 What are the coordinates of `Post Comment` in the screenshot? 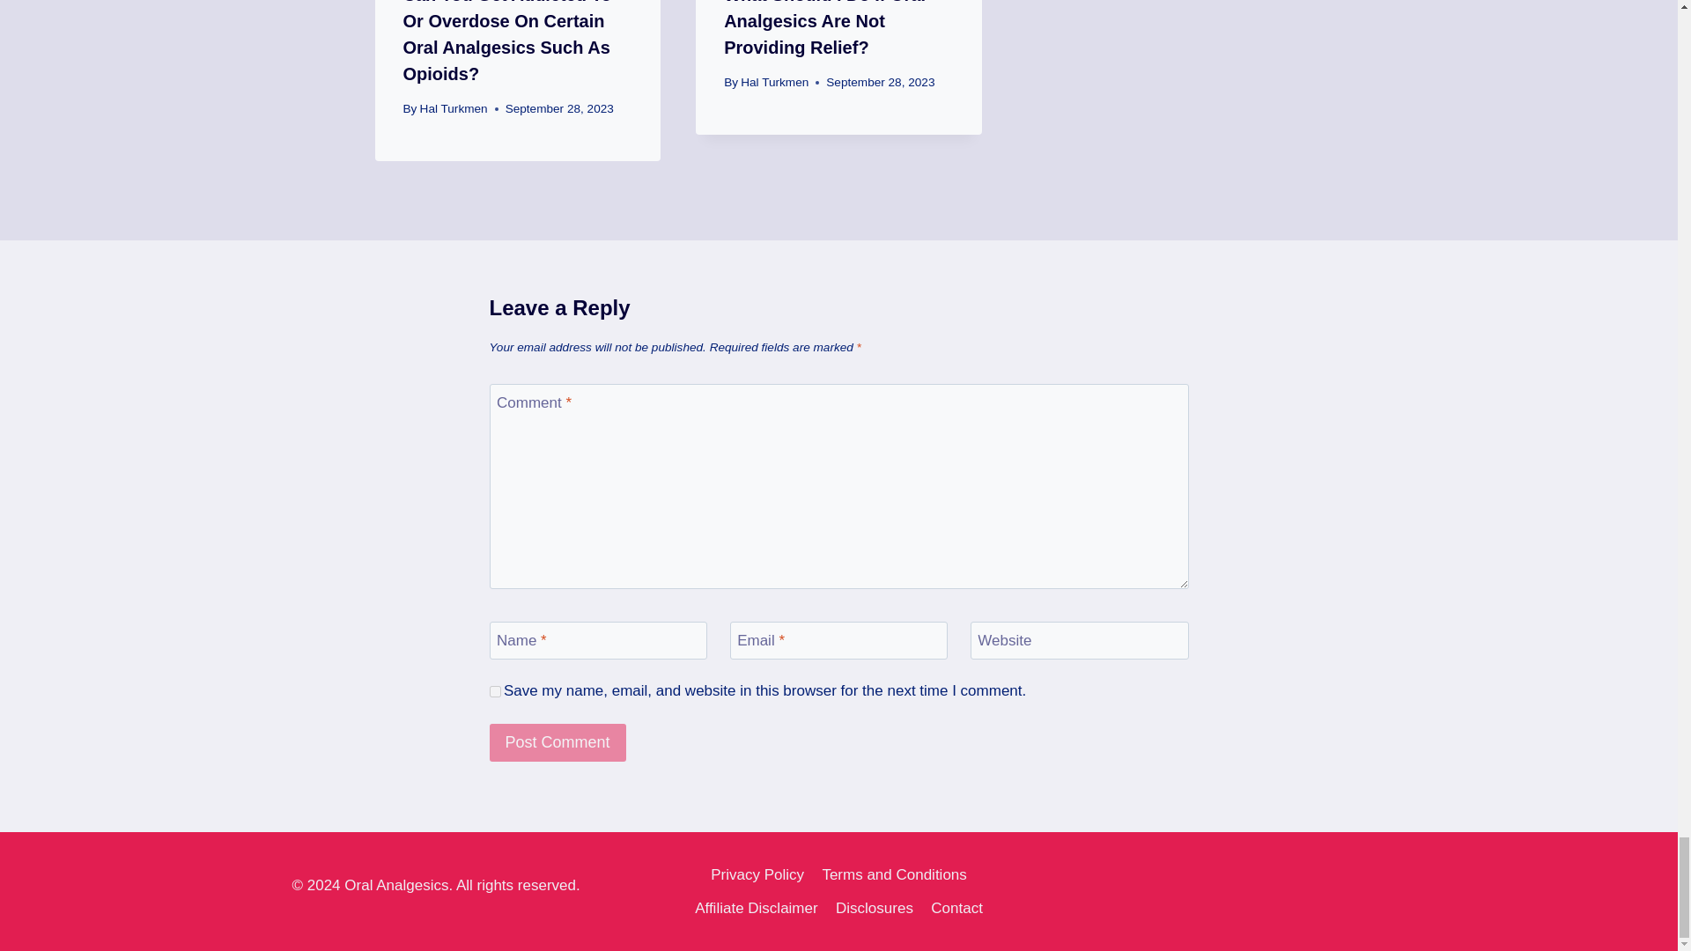 It's located at (558, 742).